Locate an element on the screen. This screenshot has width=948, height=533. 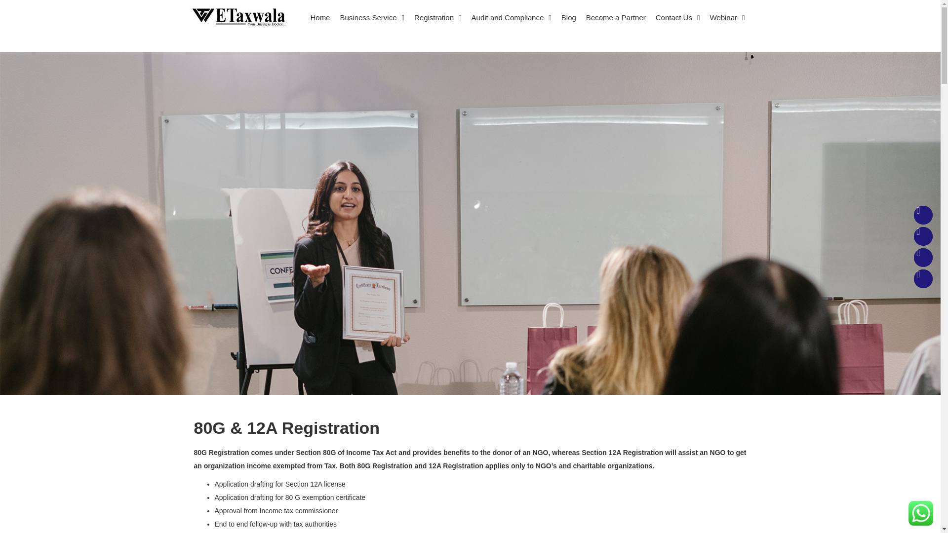
Audit and Compliance is located at coordinates (512, 18).